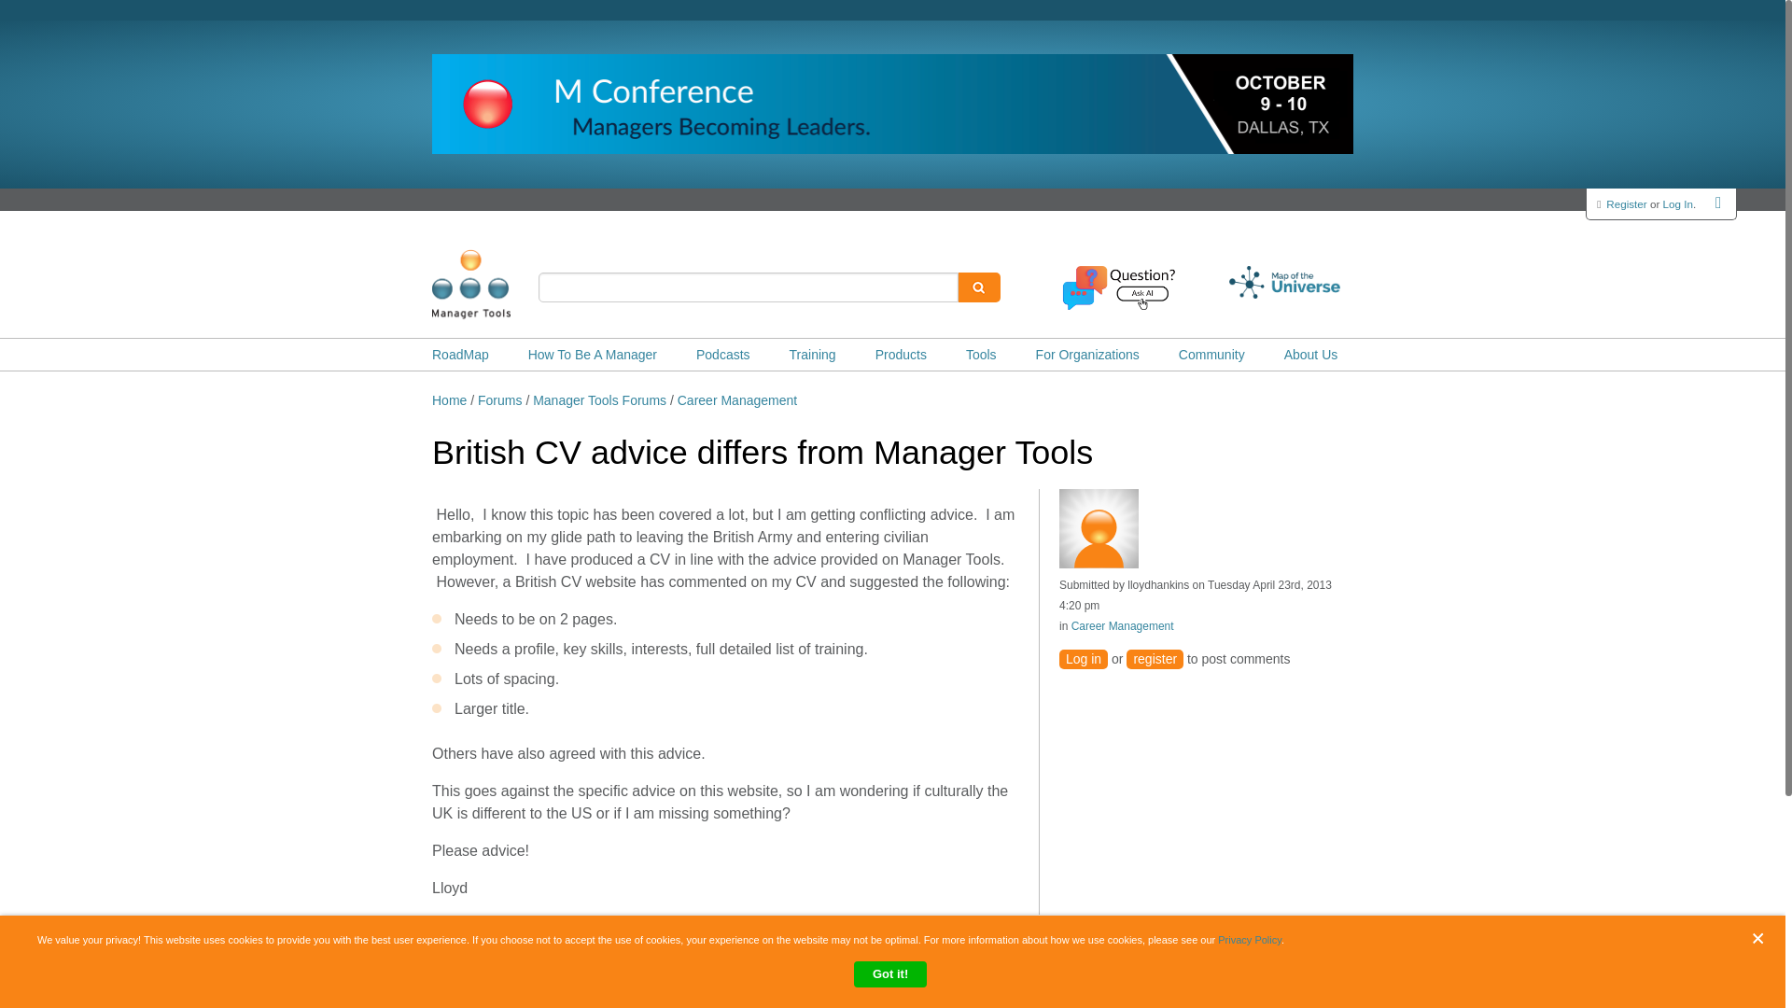 This screenshot has height=1008, width=1792. What do you see at coordinates (47, 948) in the screenshot?
I see `About Cookie Control` at bounding box center [47, 948].